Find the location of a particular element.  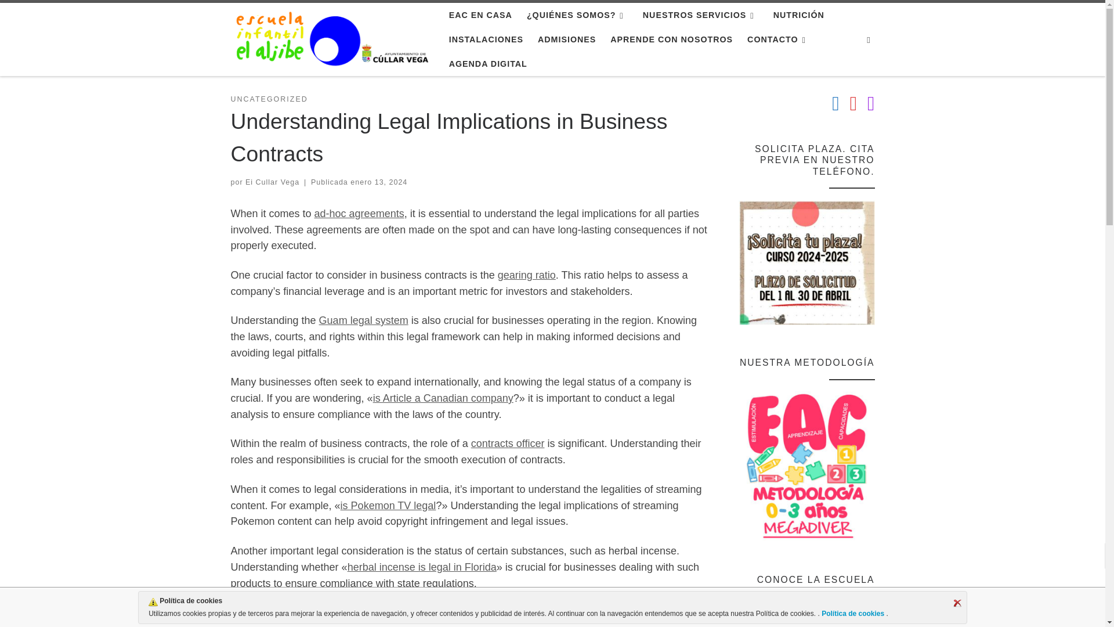

INSTALACIONES is located at coordinates (486, 39).